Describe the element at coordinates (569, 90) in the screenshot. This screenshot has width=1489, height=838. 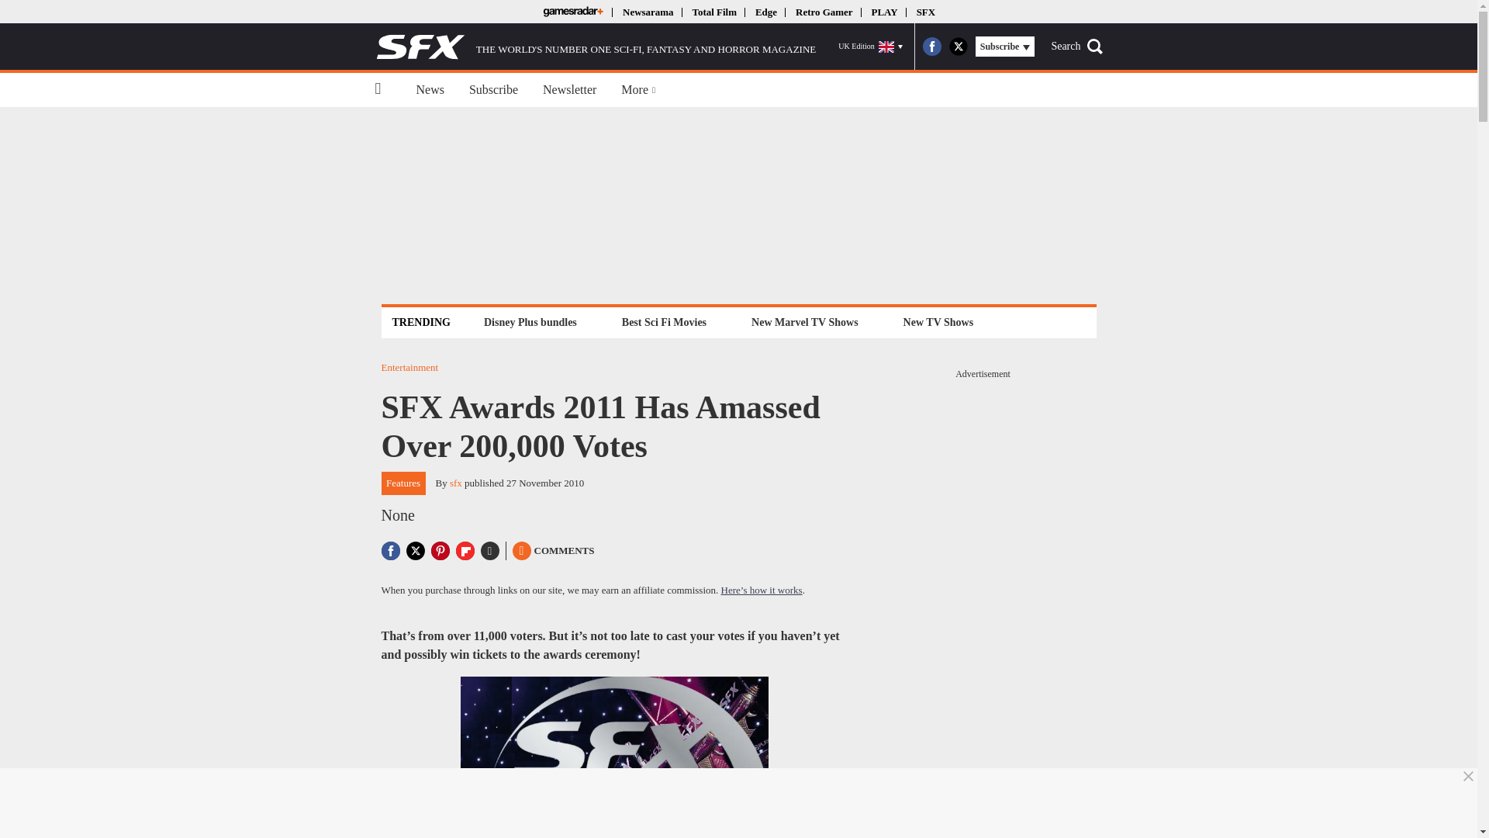
I see `Newsletter` at that location.